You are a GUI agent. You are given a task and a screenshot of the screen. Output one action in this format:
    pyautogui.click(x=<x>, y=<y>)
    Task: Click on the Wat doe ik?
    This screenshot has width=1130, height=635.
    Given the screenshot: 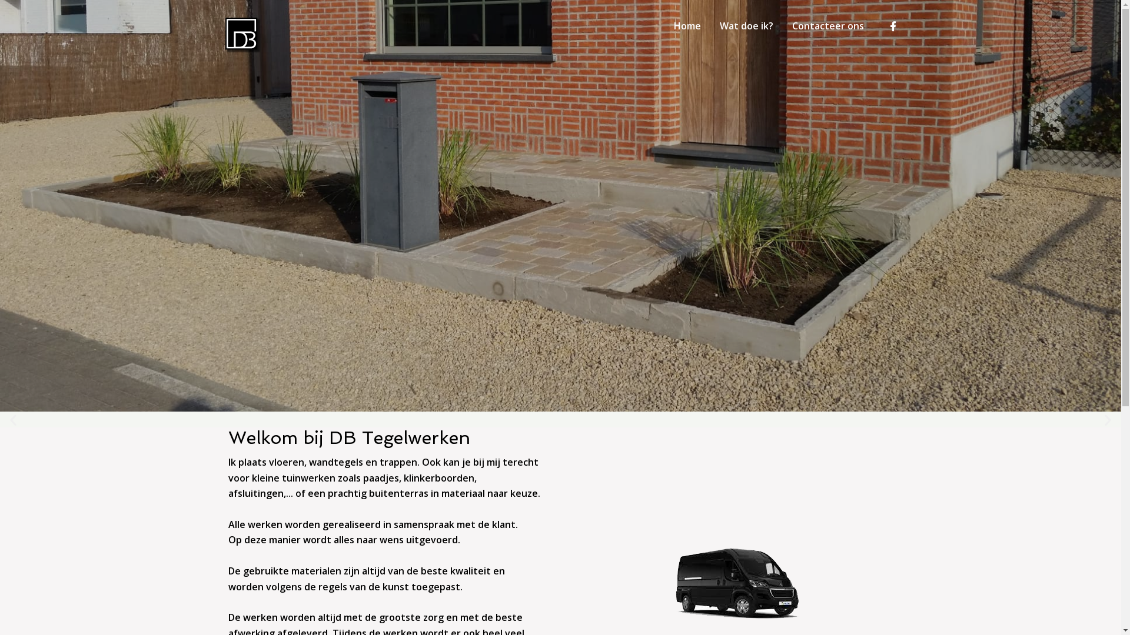 What is the action you would take?
    pyautogui.click(x=746, y=26)
    